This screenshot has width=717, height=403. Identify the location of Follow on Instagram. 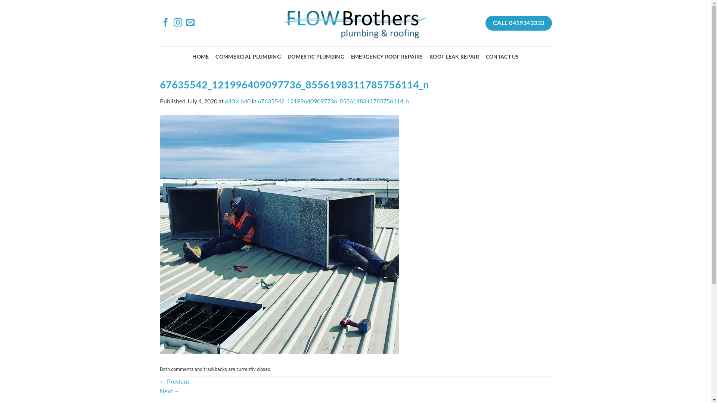
(178, 24).